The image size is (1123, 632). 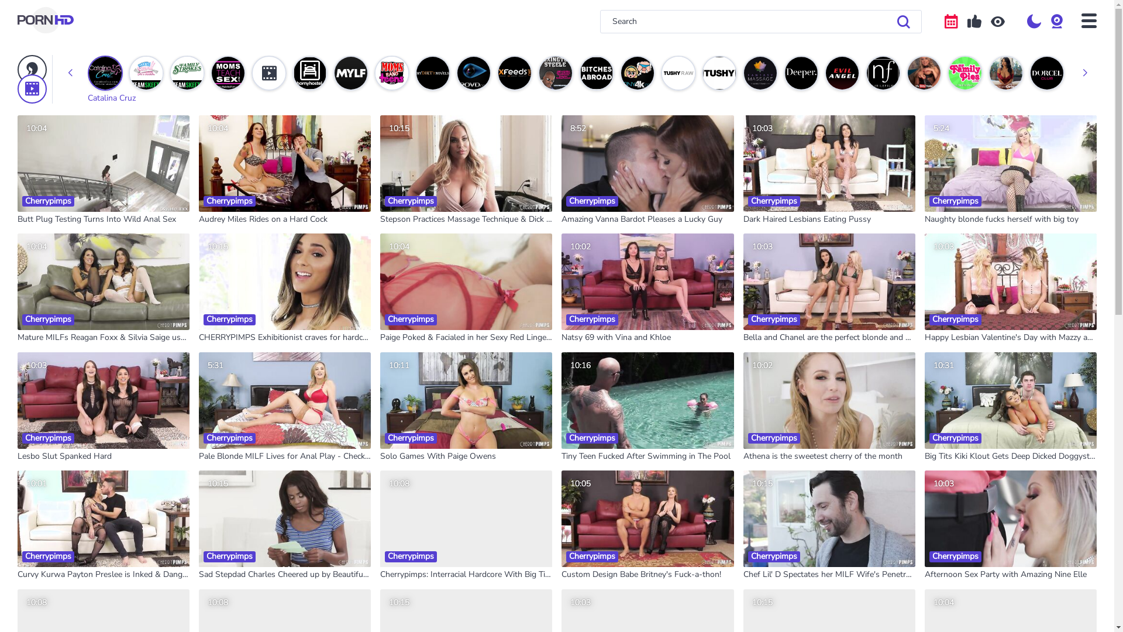 What do you see at coordinates (104, 575) in the screenshot?
I see `Curvy Kurwa Payton Preslee is Inked & Dangerous!` at bounding box center [104, 575].